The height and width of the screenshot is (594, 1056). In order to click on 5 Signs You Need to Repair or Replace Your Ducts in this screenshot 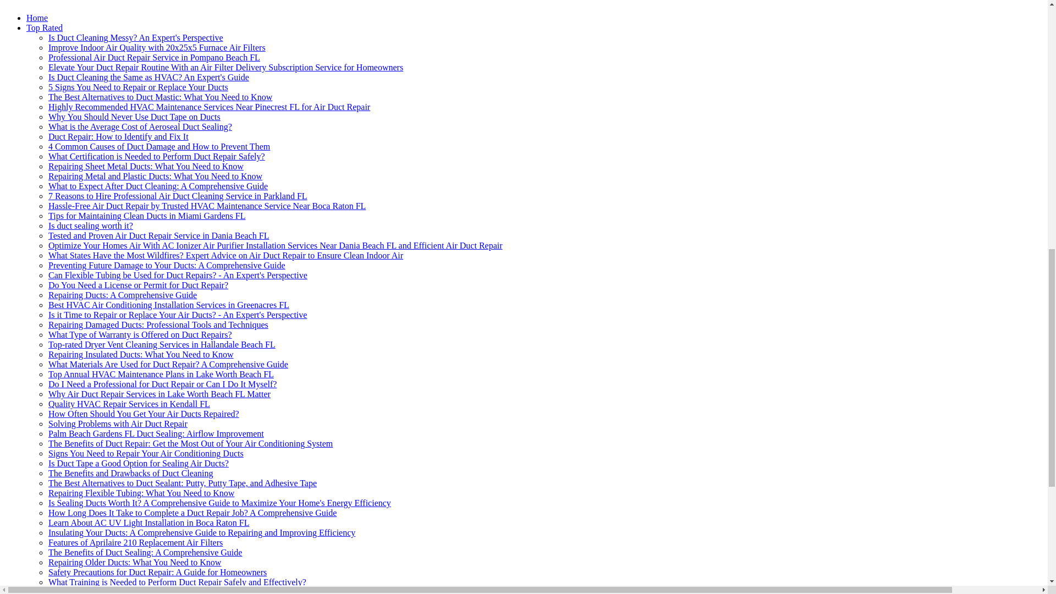, I will do `click(138, 87)`.